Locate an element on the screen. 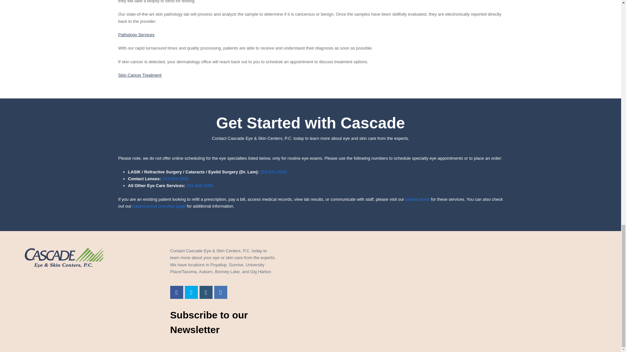 Image resolution: width=626 pixels, height=352 pixels. LinkedIn is located at coordinates (220, 292).